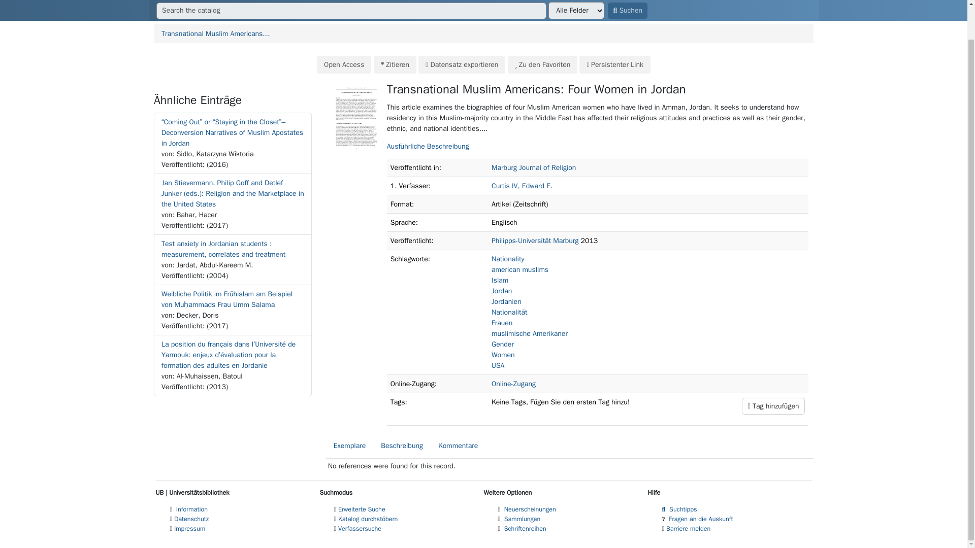 This screenshot has width=975, height=548. What do you see at coordinates (508, 259) in the screenshot?
I see `Nationality` at bounding box center [508, 259].